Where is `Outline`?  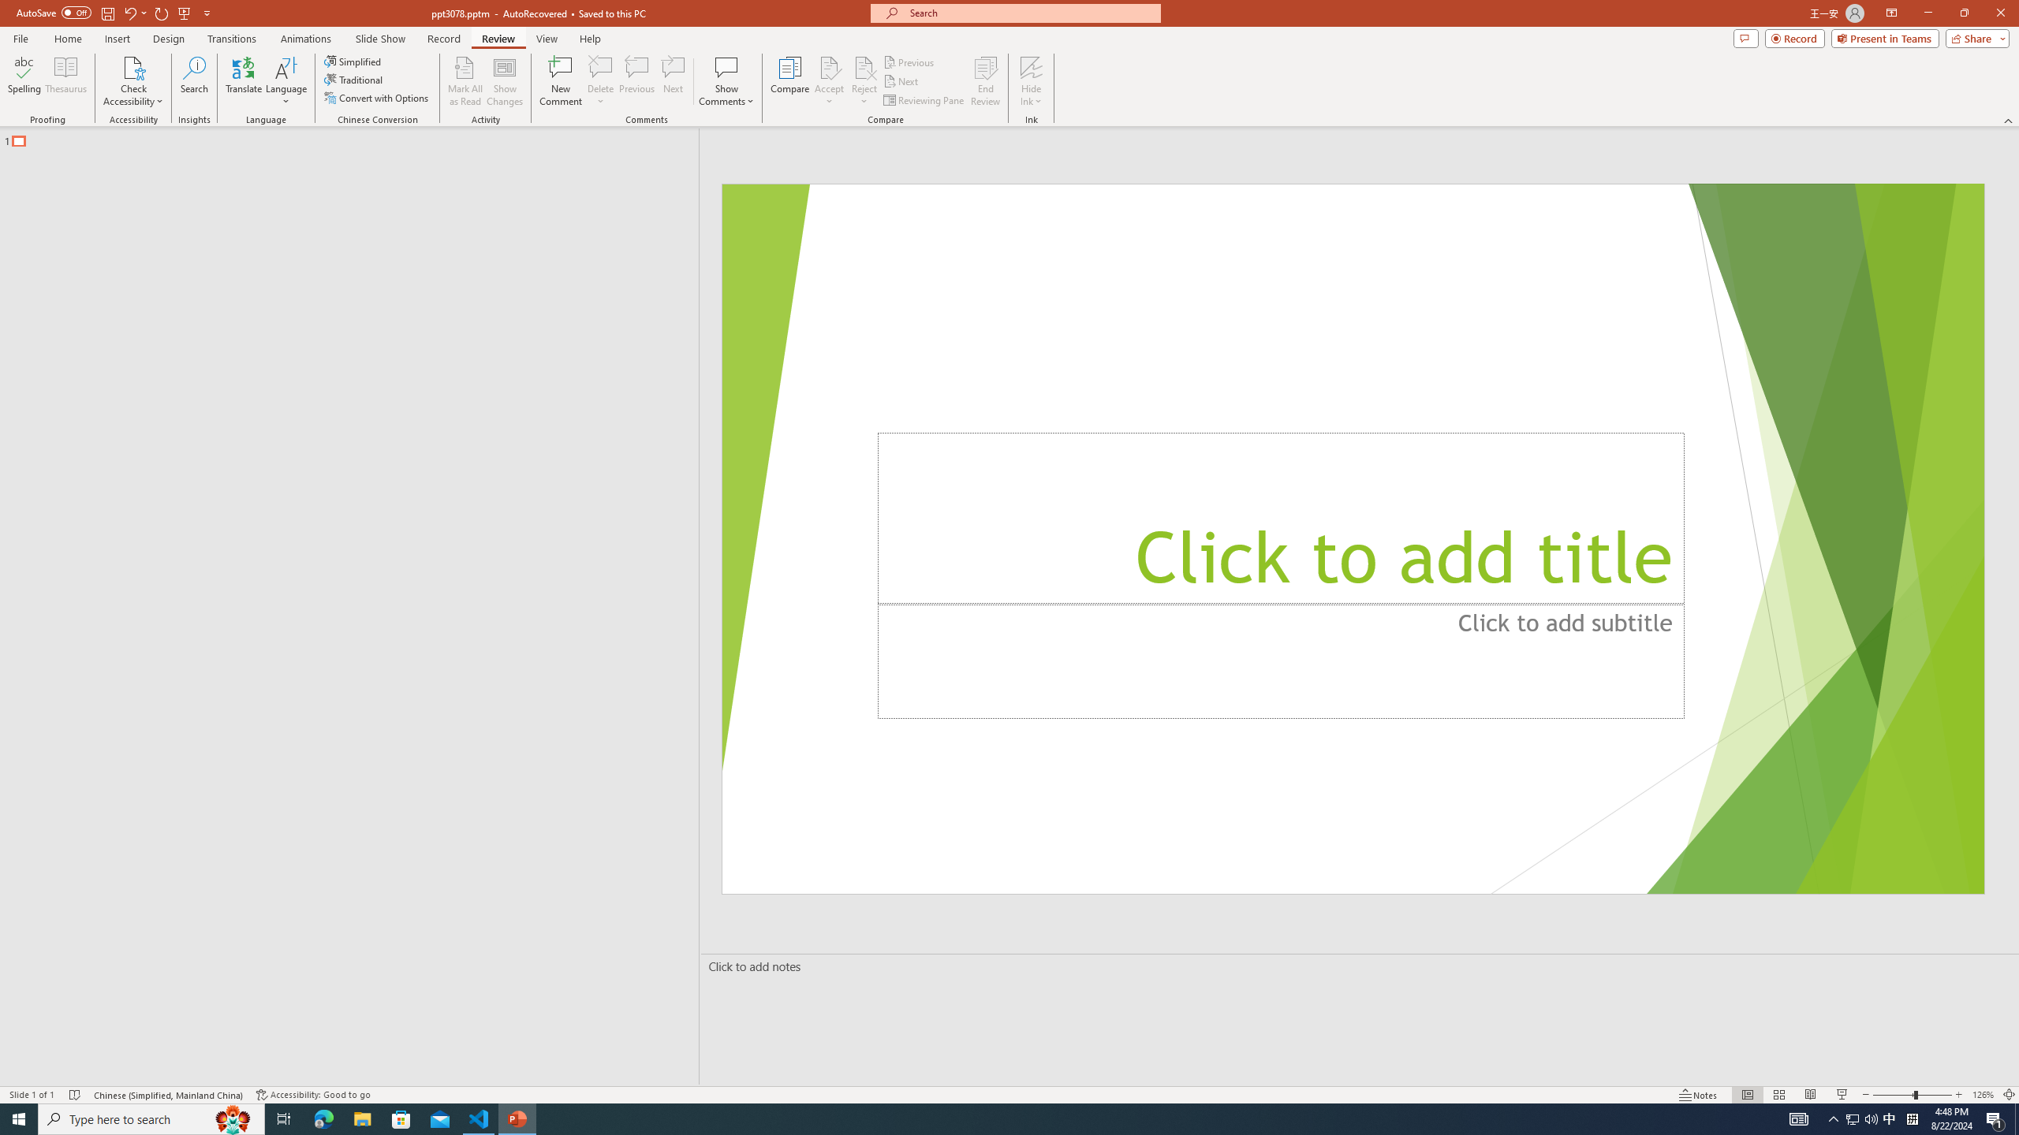
Outline is located at coordinates (356, 137).